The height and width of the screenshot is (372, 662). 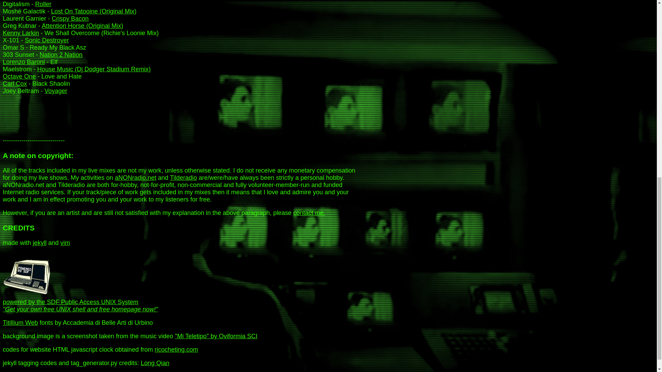 I want to click on Kenny Larkin, so click(x=21, y=33).